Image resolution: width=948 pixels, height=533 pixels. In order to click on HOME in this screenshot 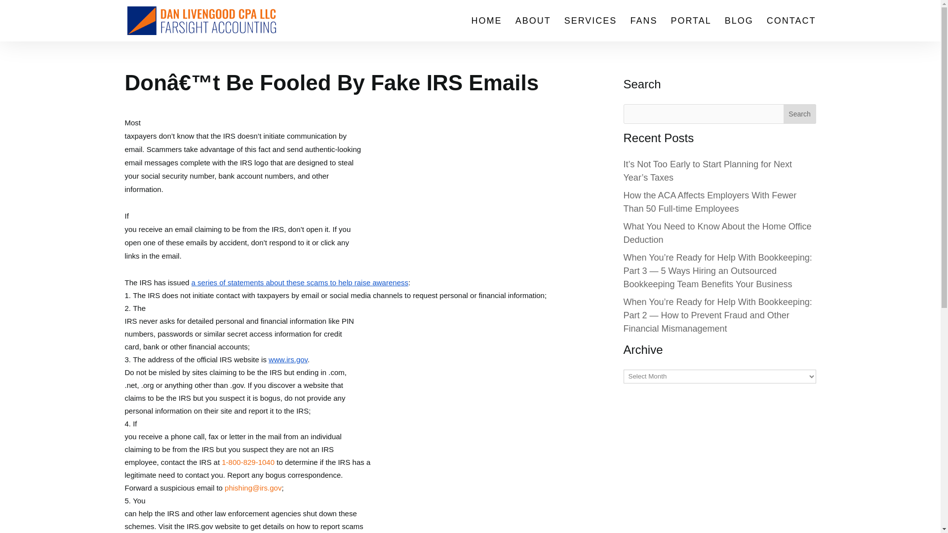, I will do `click(487, 29)`.